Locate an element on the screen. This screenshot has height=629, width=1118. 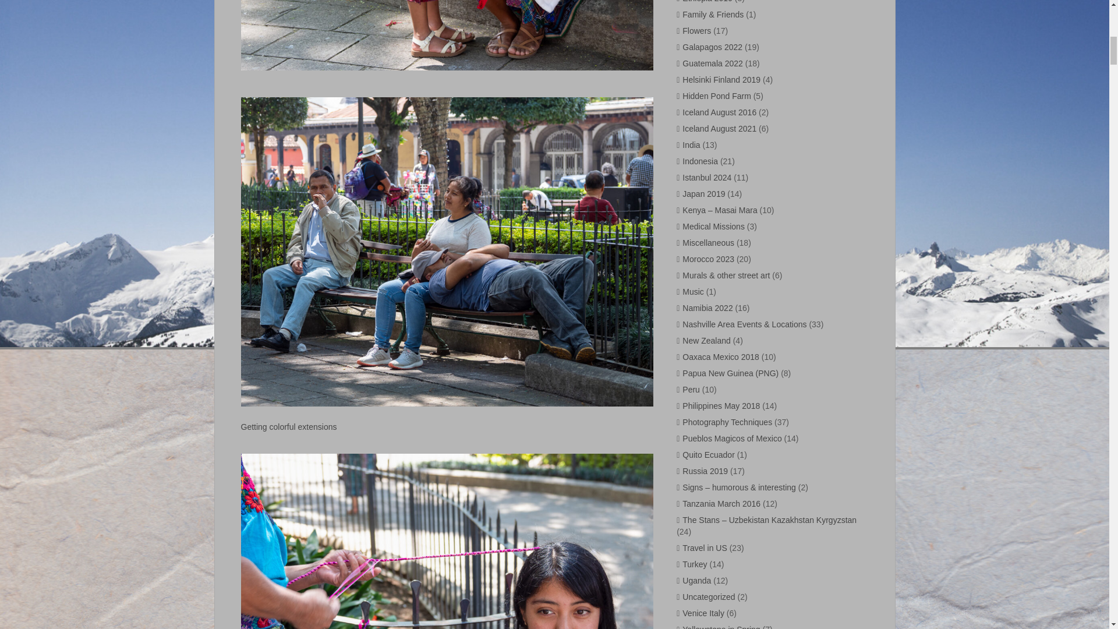
Iceland August 2016 is located at coordinates (719, 112).